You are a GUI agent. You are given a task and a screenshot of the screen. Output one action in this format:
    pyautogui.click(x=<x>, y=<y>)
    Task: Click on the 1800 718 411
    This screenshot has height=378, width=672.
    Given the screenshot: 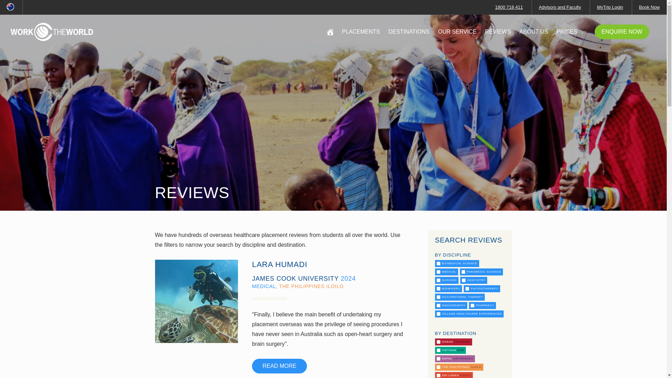 What is the action you would take?
    pyautogui.click(x=509, y=7)
    